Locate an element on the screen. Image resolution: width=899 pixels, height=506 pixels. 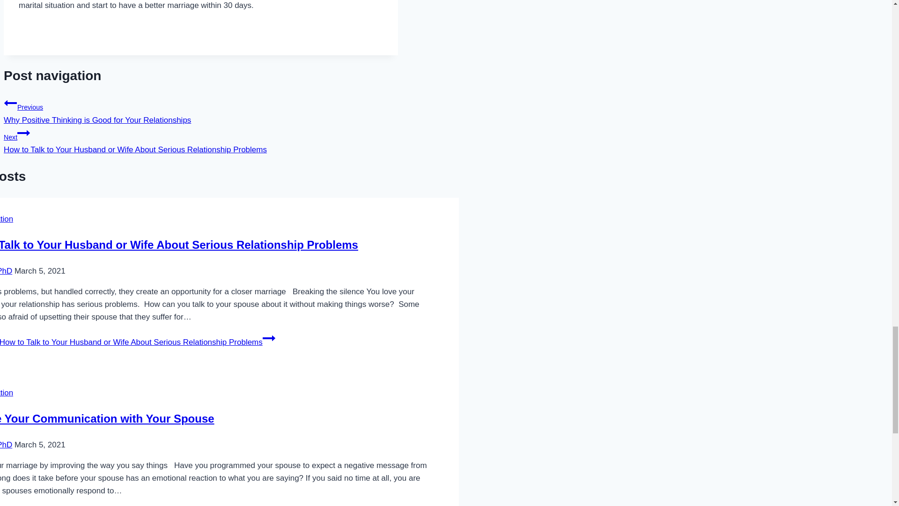
Jack Ito PhD is located at coordinates (6, 271).